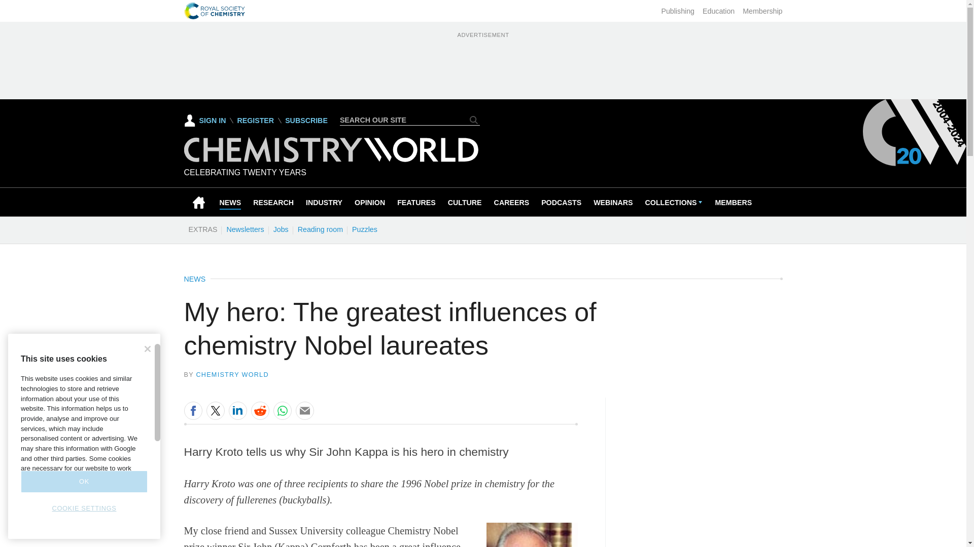  I want to click on Reading room, so click(320, 229).